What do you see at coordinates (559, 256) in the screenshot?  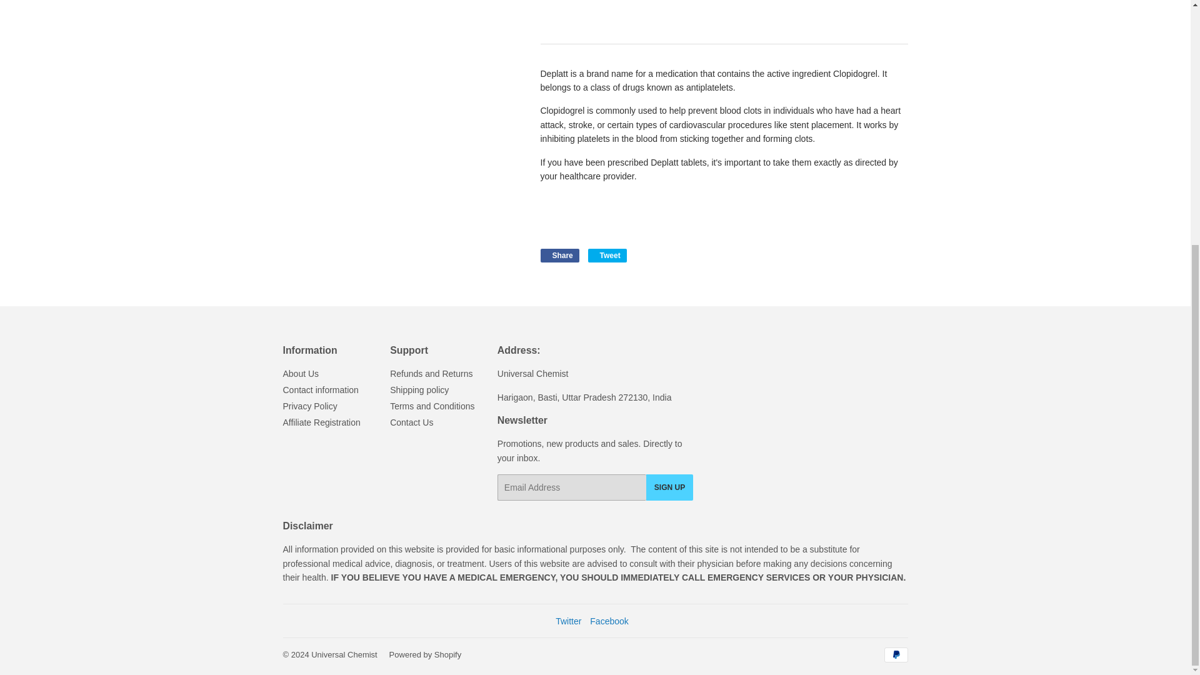 I see `Share on Facebook` at bounding box center [559, 256].